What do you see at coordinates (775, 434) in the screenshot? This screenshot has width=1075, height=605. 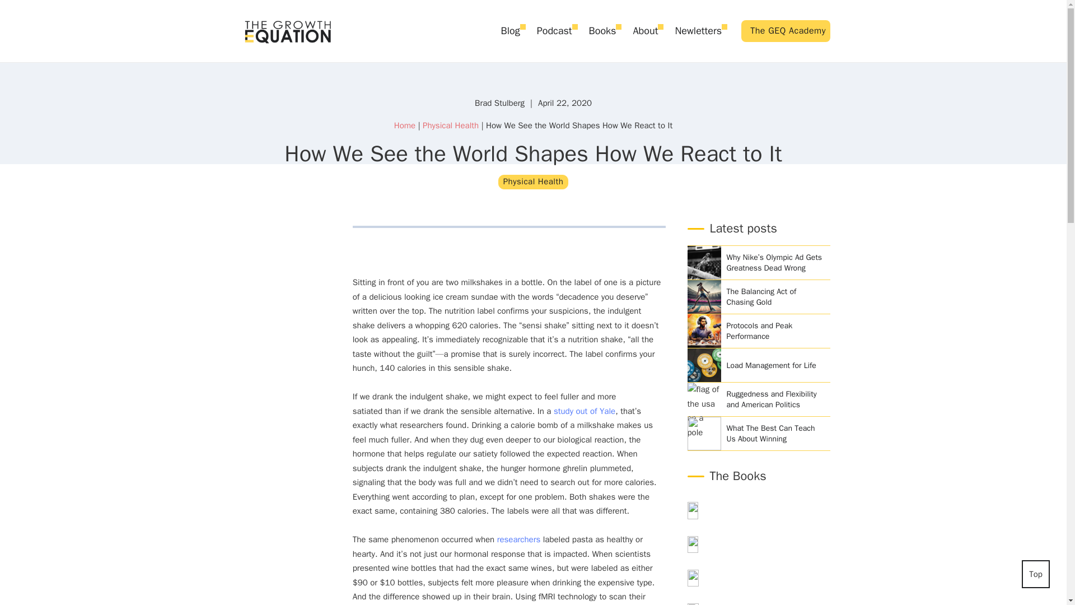 I see `What The Best Can Teach Us About Winning` at bounding box center [775, 434].